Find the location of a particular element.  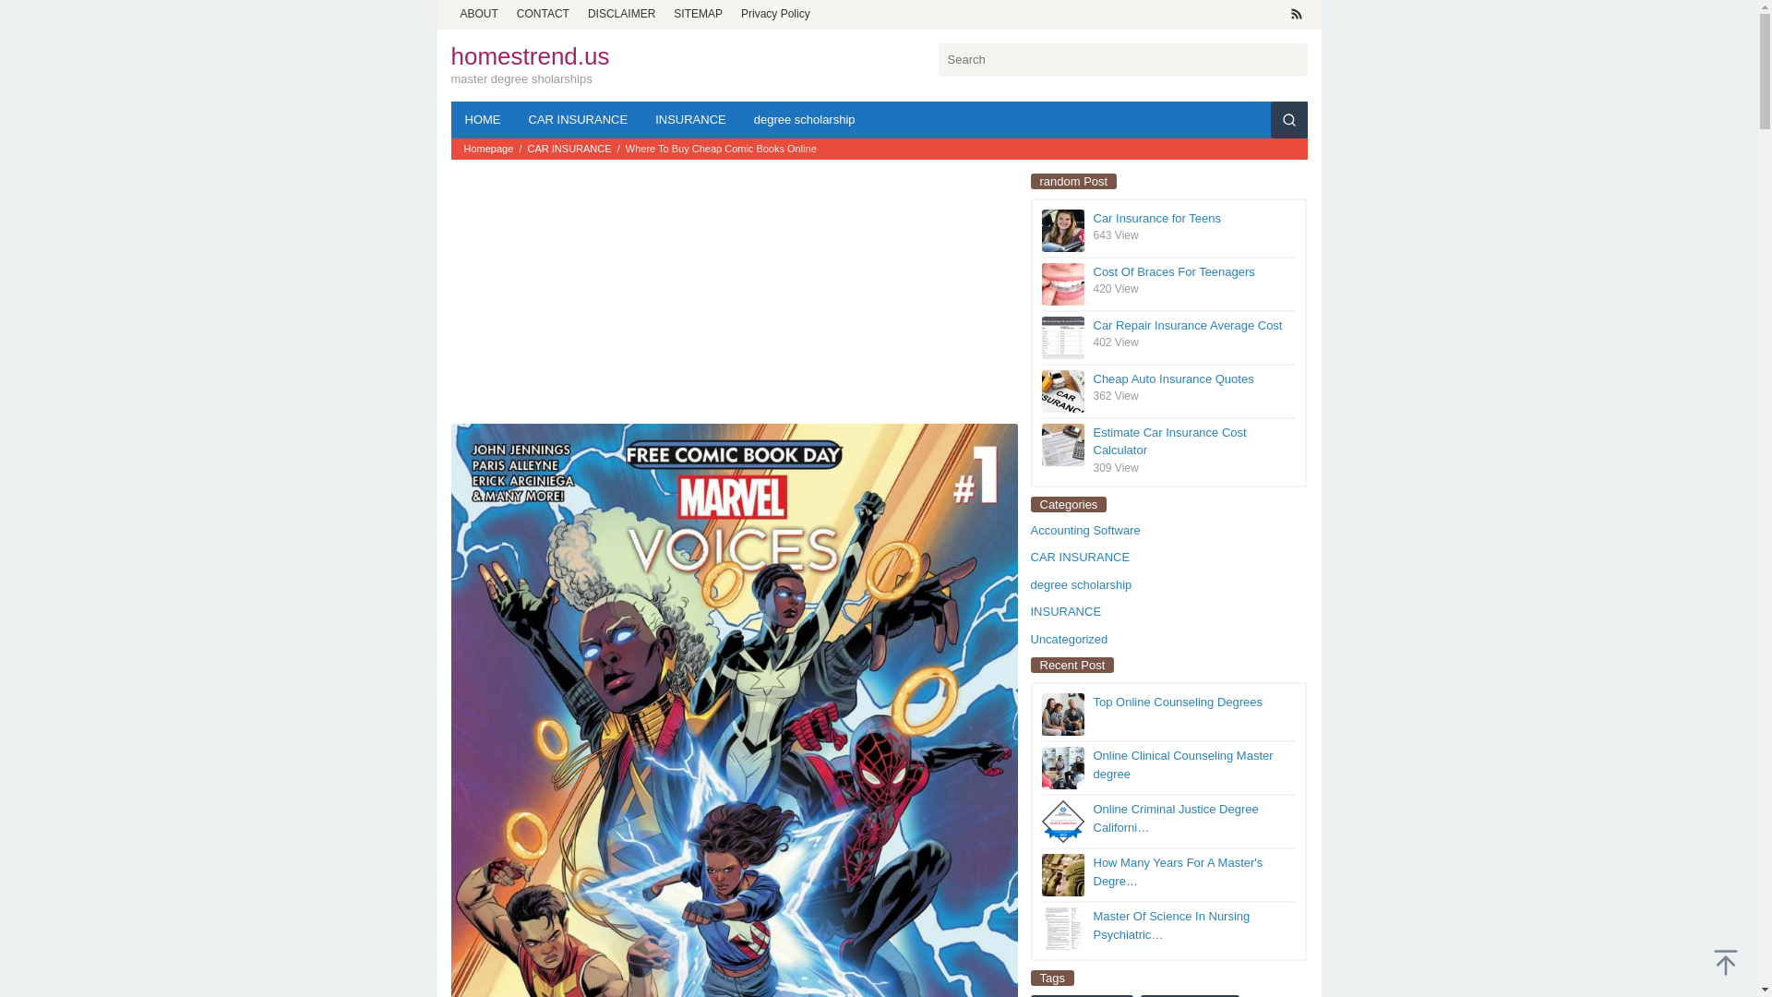

Car Insurance for Teens is located at coordinates (1156, 218).